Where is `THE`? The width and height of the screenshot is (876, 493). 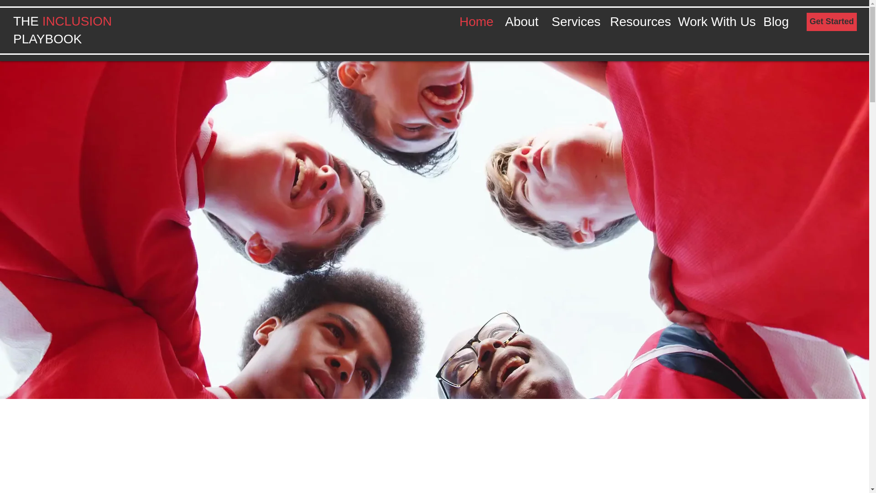 THE is located at coordinates (26, 21).